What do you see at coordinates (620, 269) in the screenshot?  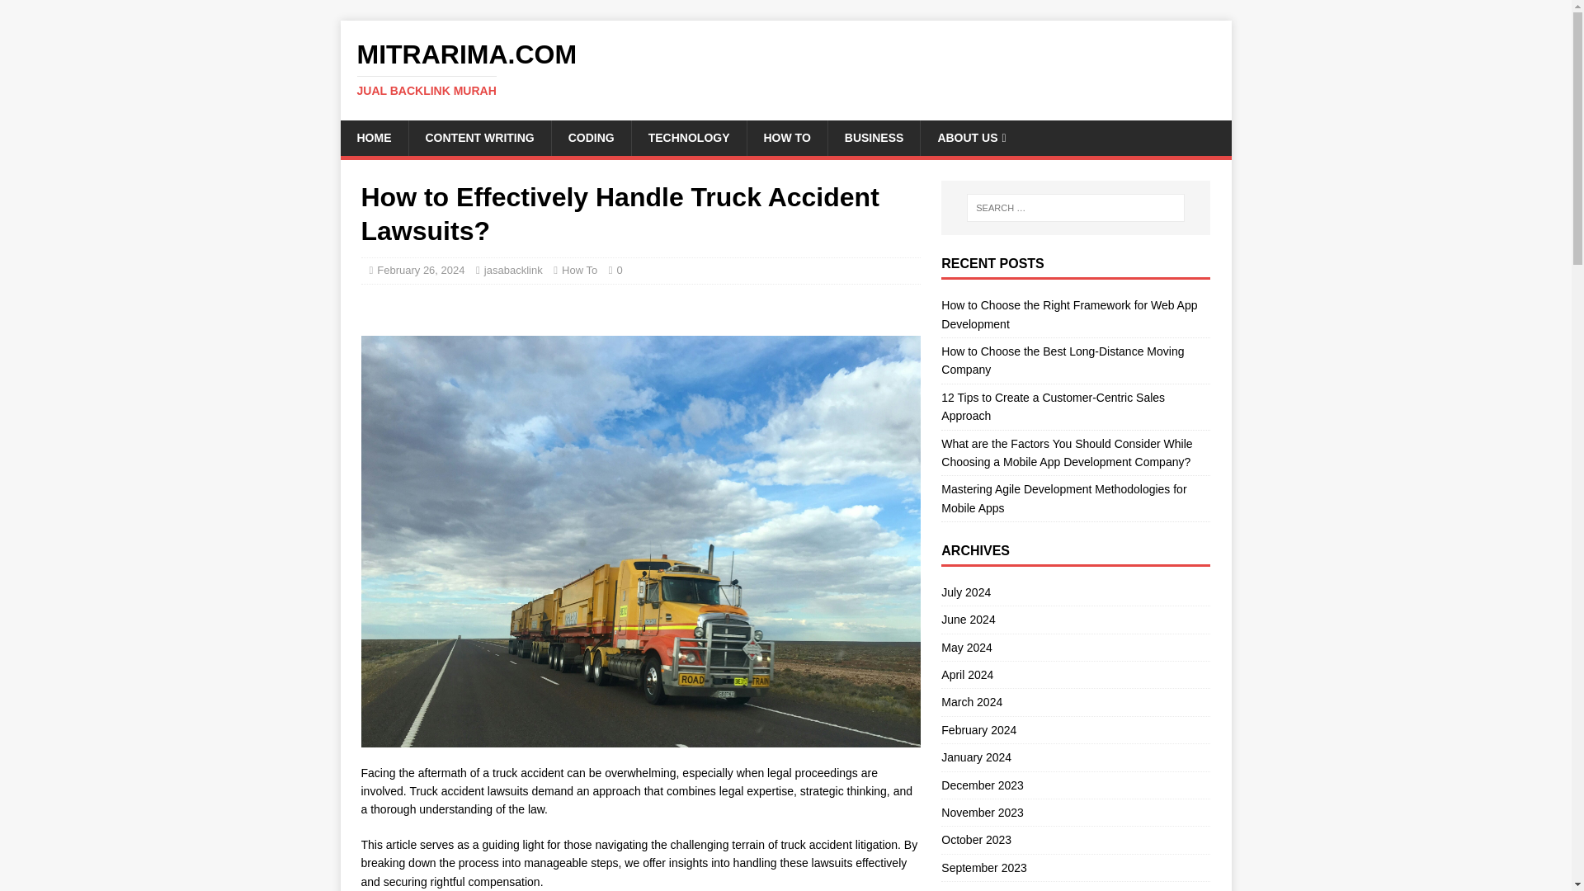 I see `0` at bounding box center [620, 269].